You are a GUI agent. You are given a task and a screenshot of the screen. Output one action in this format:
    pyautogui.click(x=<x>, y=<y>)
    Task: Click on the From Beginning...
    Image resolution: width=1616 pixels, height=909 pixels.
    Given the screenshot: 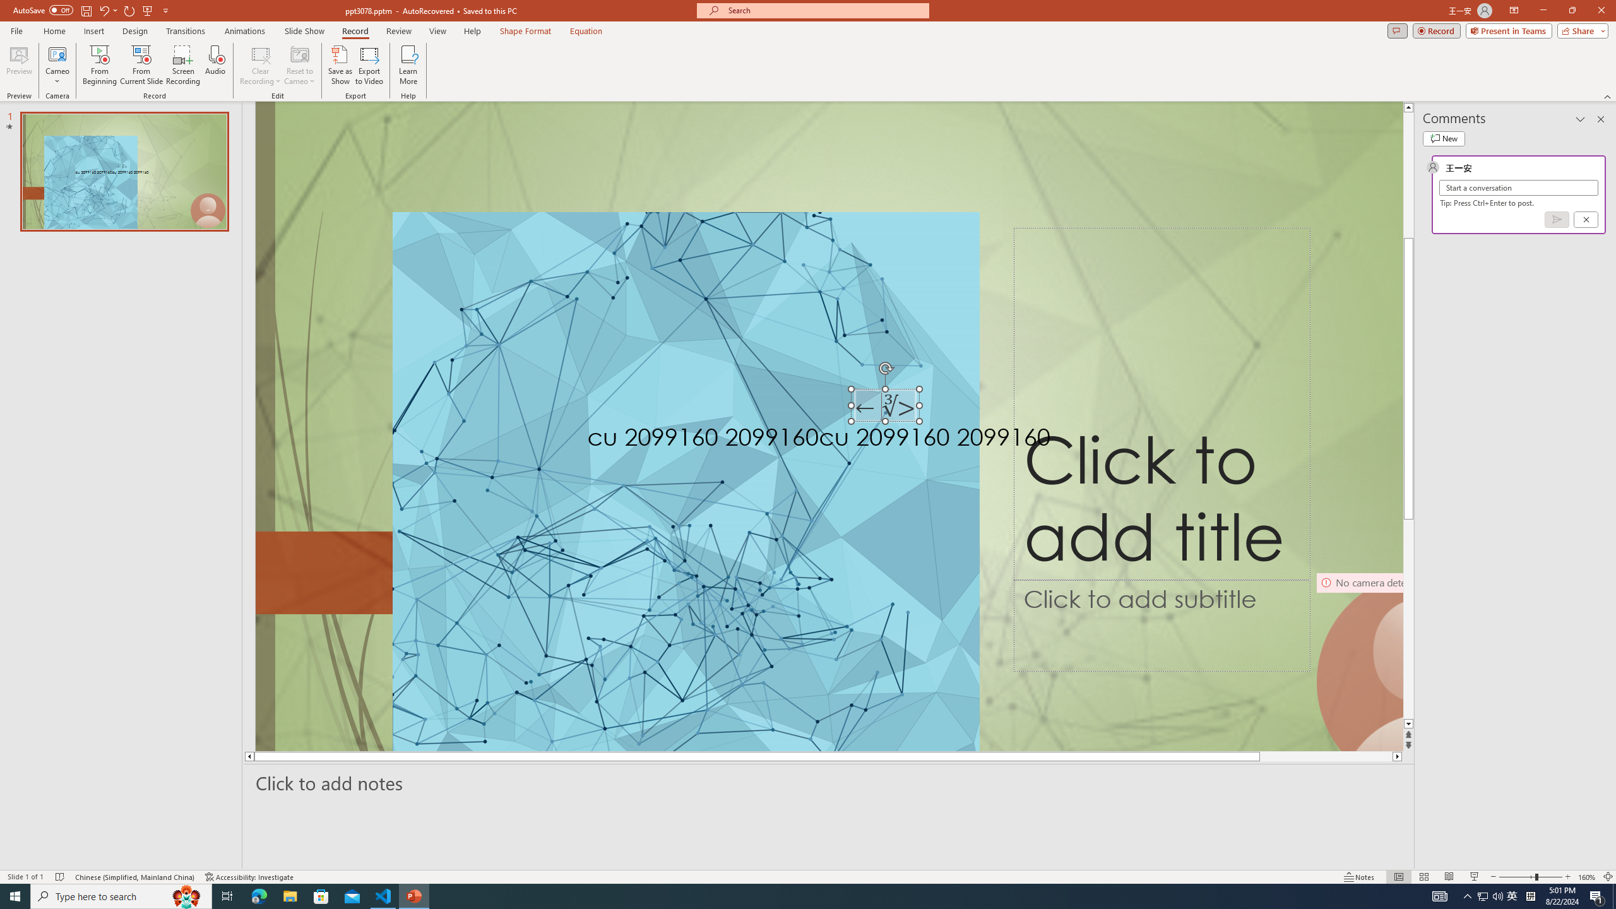 What is the action you would take?
    pyautogui.click(x=99, y=65)
    